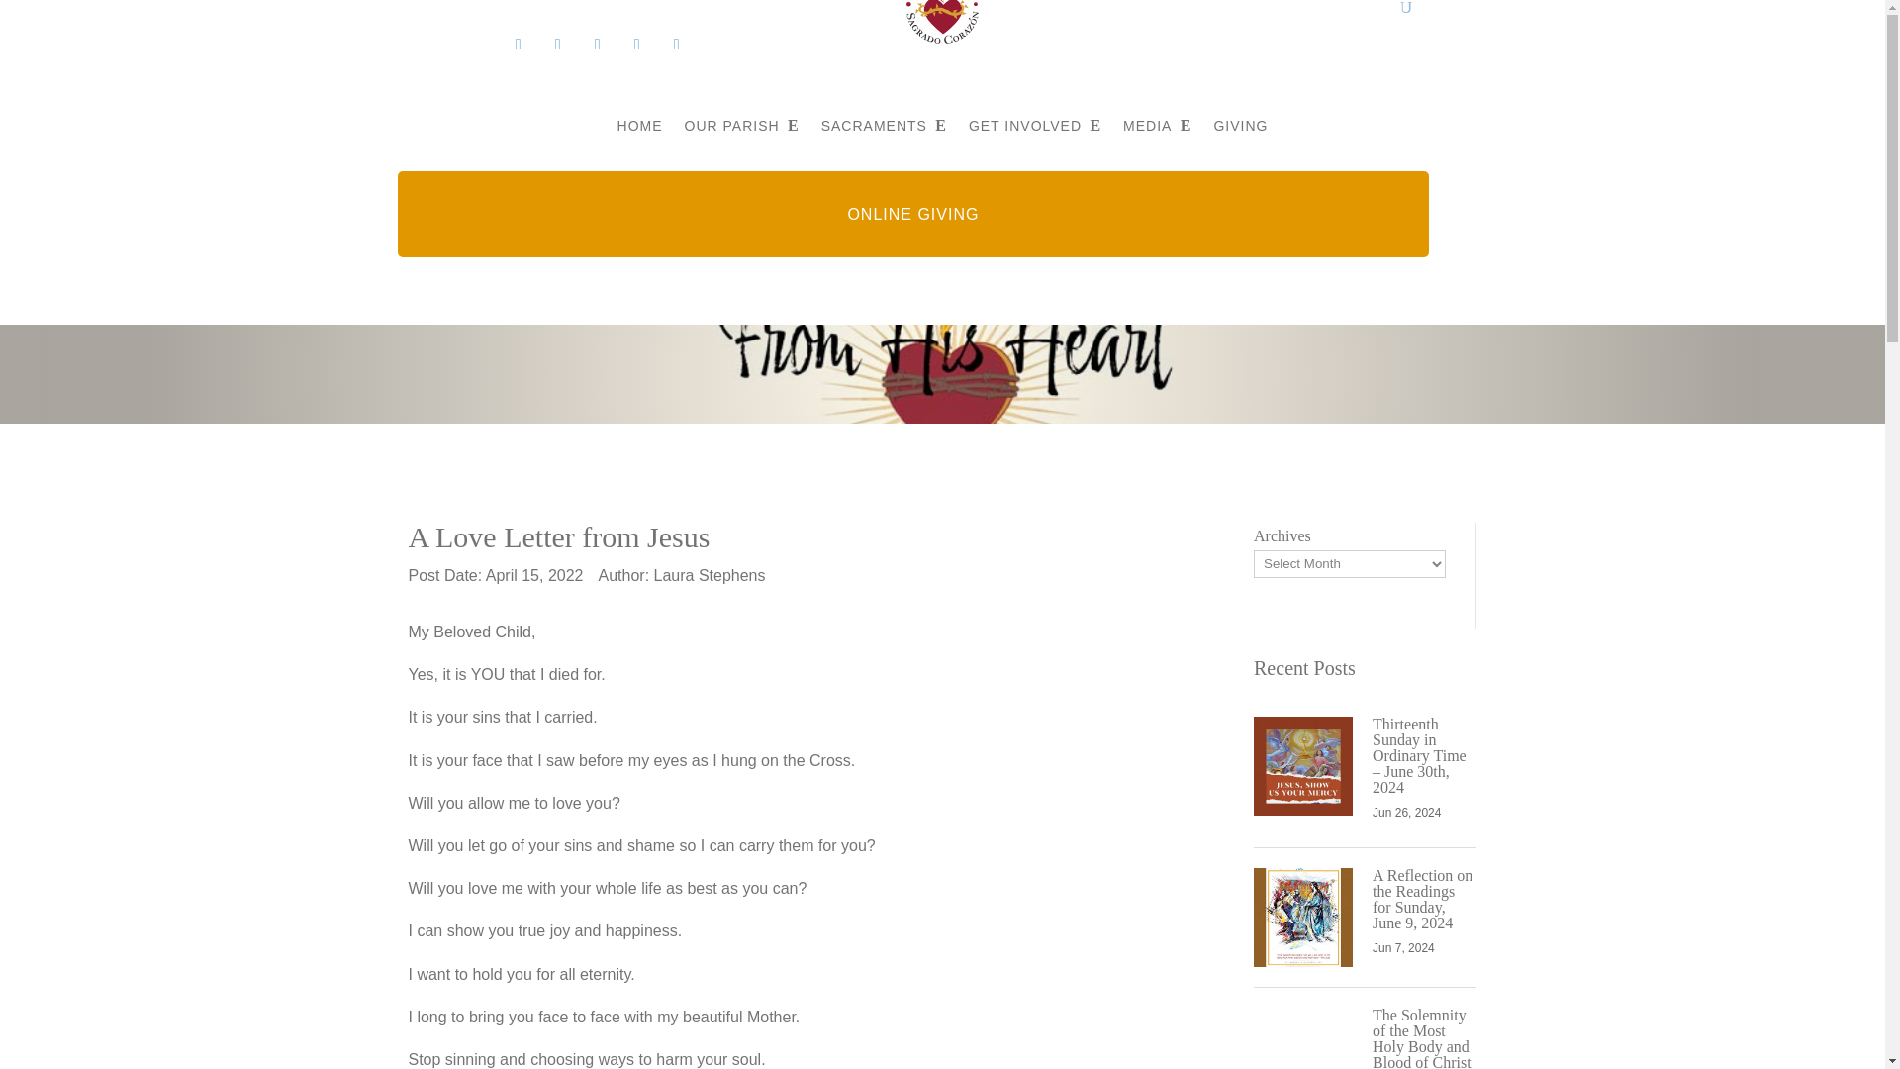  Describe the element at coordinates (677, 44) in the screenshot. I see `Follow on Youtube` at that location.